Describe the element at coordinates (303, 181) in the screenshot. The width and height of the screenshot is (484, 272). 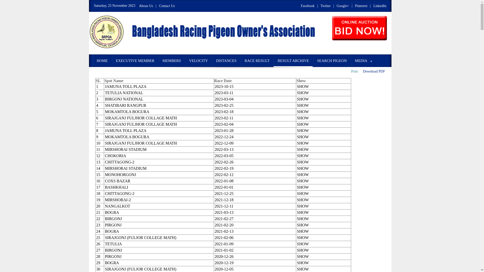
I see `SHOW` at that location.